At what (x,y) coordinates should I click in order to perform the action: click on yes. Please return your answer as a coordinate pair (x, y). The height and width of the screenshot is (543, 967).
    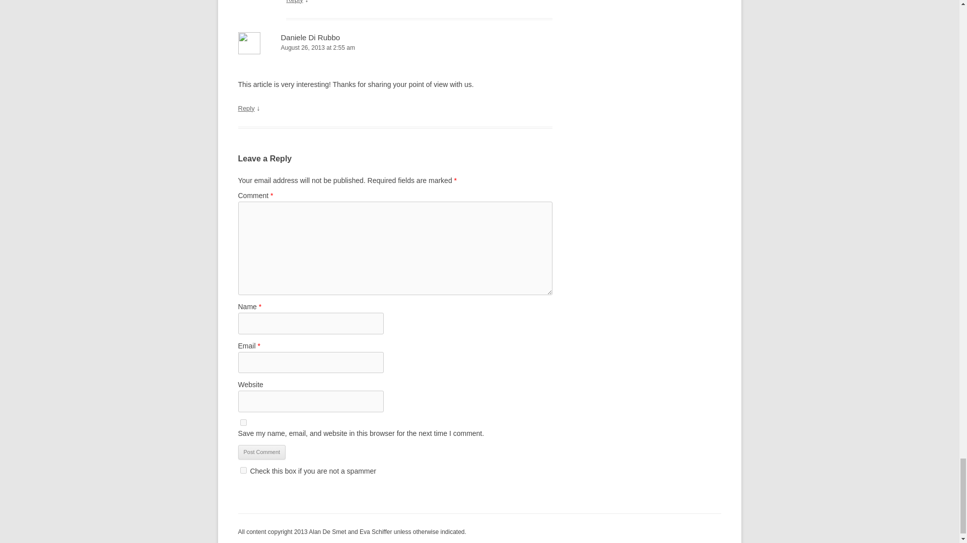
    Looking at the image, I should click on (243, 422).